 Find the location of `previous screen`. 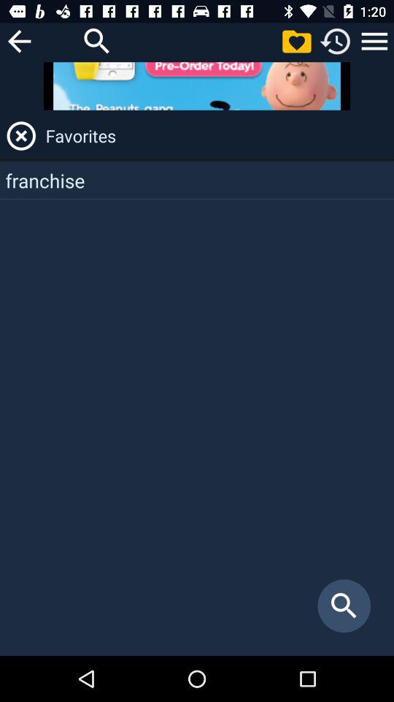

previous screen is located at coordinates (19, 41).